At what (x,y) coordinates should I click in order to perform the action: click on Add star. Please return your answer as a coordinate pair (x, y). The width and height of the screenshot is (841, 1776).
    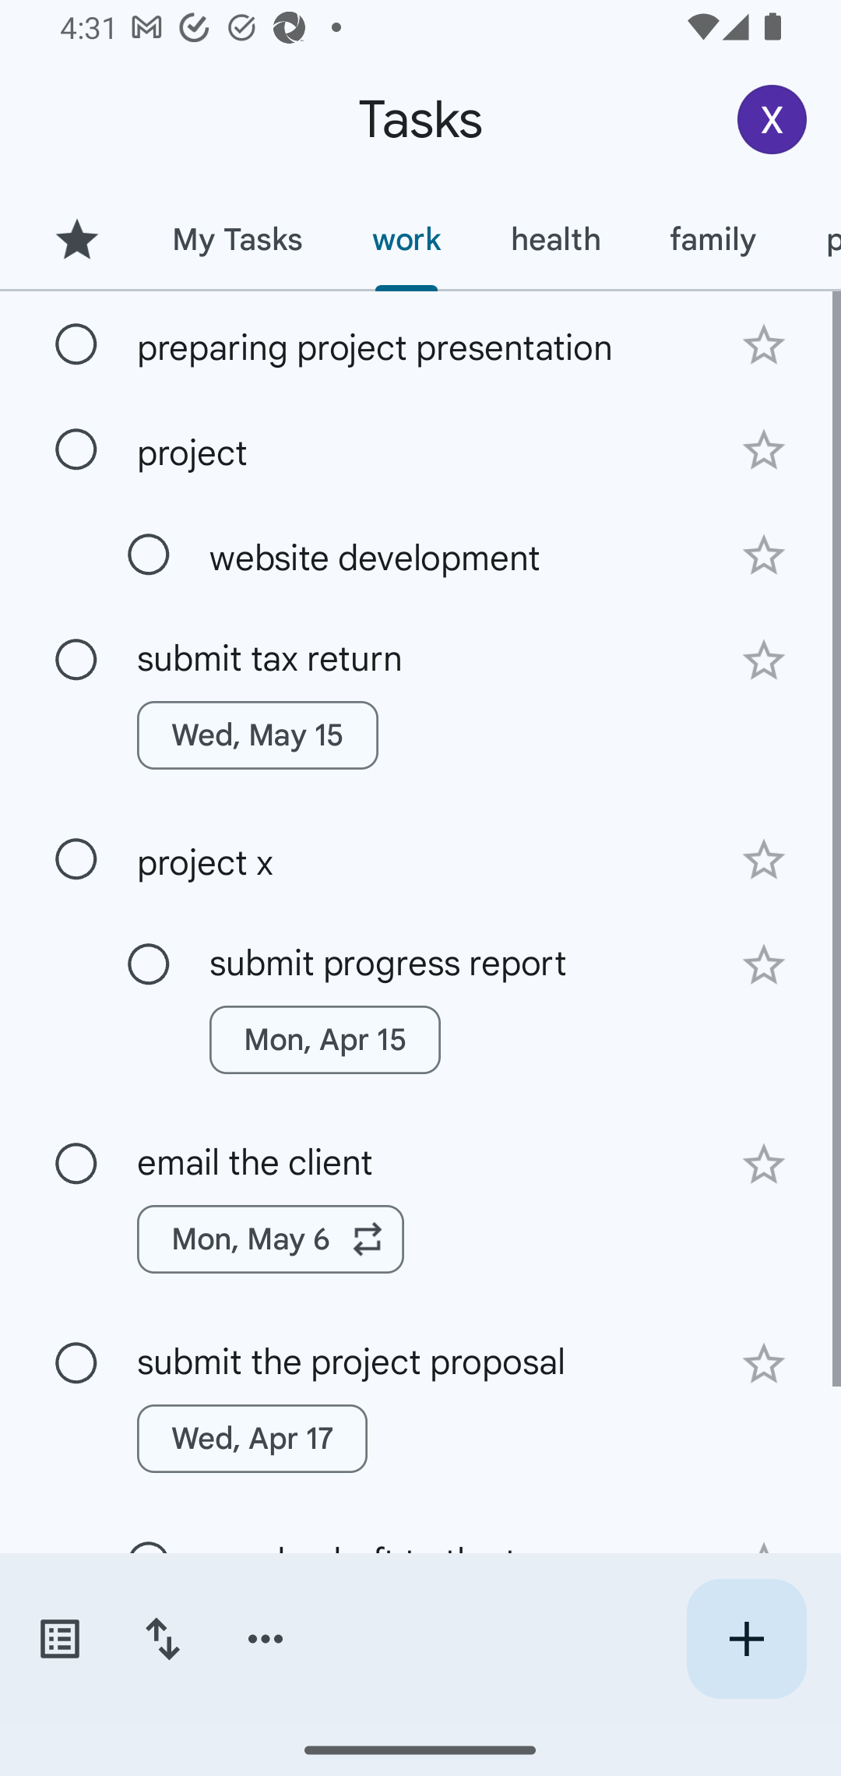
    Looking at the image, I should click on (763, 1363).